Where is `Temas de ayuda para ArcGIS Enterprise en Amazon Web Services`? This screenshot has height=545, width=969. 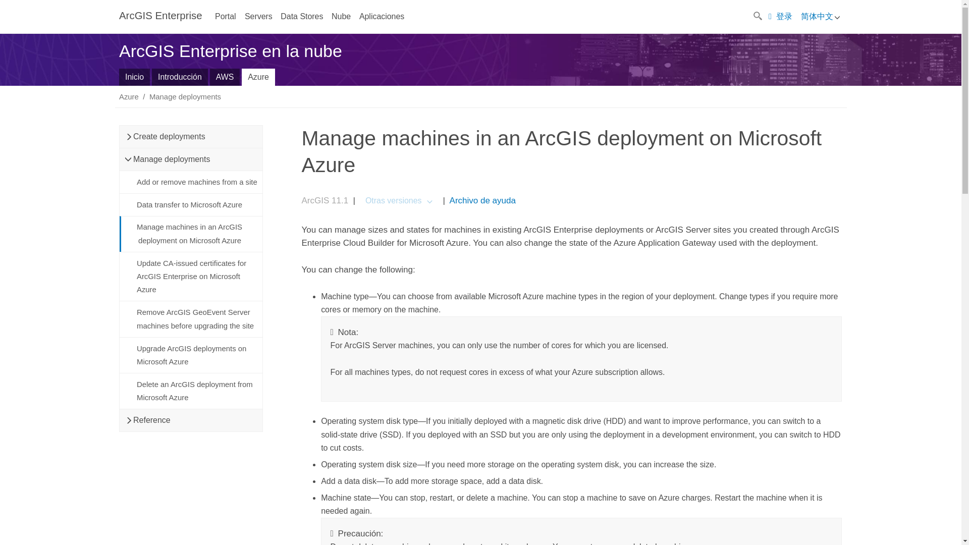
Temas de ayuda para ArcGIS Enterprise en Amazon Web Services is located at coordinates (225, 77).